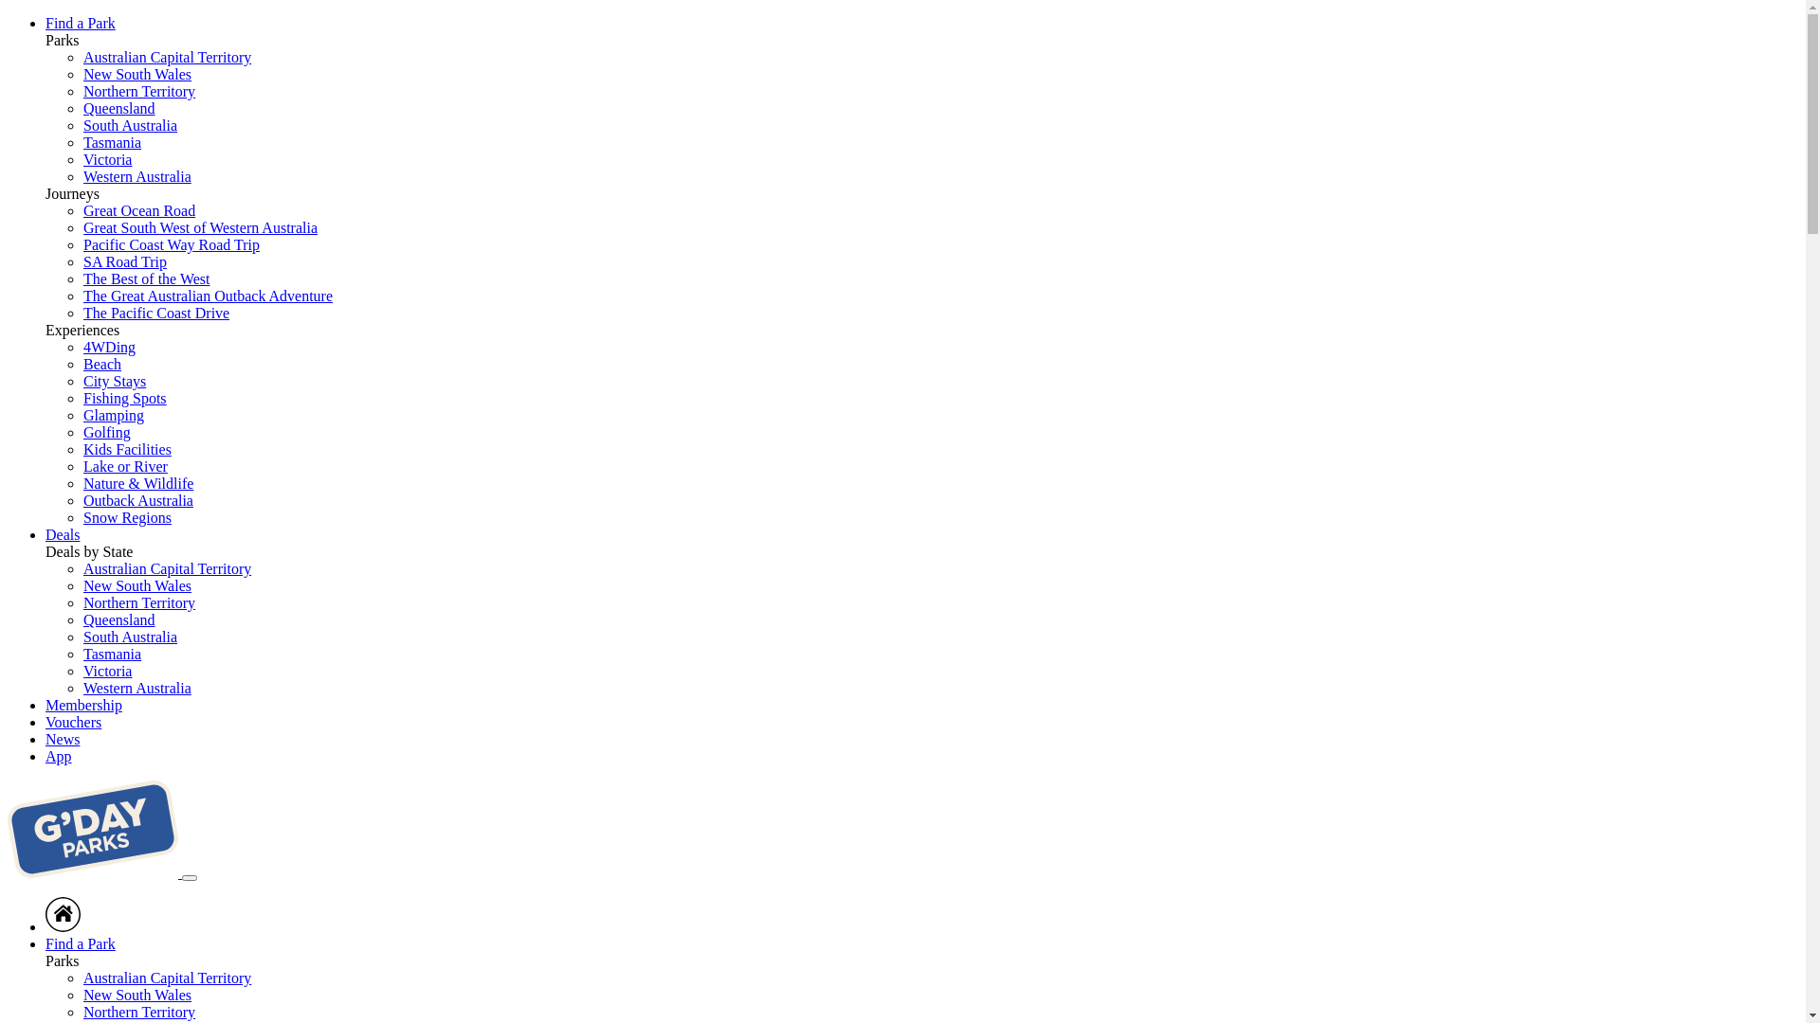 The height and width of the screenshot is (1023, 1820). What do you see at coordinates (137, 995) in the screenshot?
I see `New South Wales` at bounding box center [137, 995].